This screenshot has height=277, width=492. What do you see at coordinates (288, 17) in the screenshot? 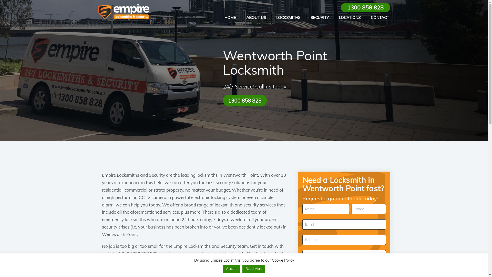
I see `LOCKSMITHS` at bounding box center [288, 17].